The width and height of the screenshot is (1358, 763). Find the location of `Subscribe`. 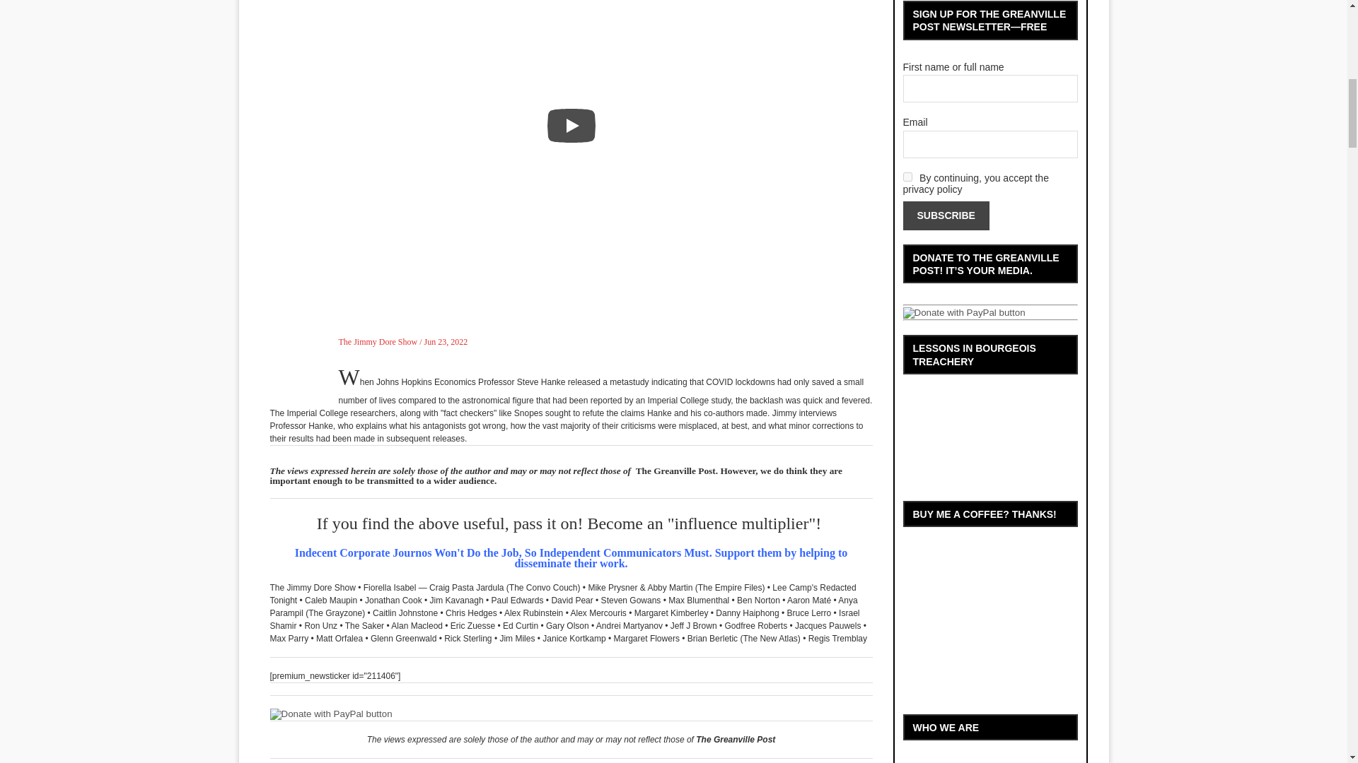

Subscribe is located at coordinates (945, 216).